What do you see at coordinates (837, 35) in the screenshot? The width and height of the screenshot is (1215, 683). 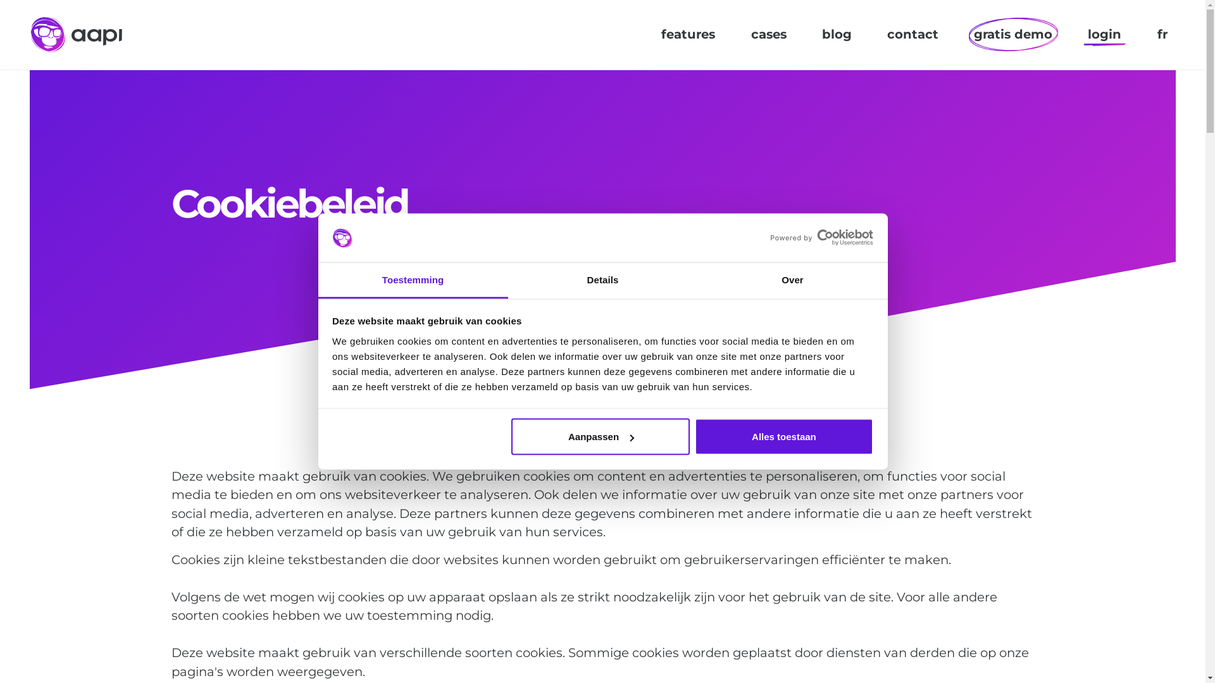 I see `blog` at bounding box center [837, 35].